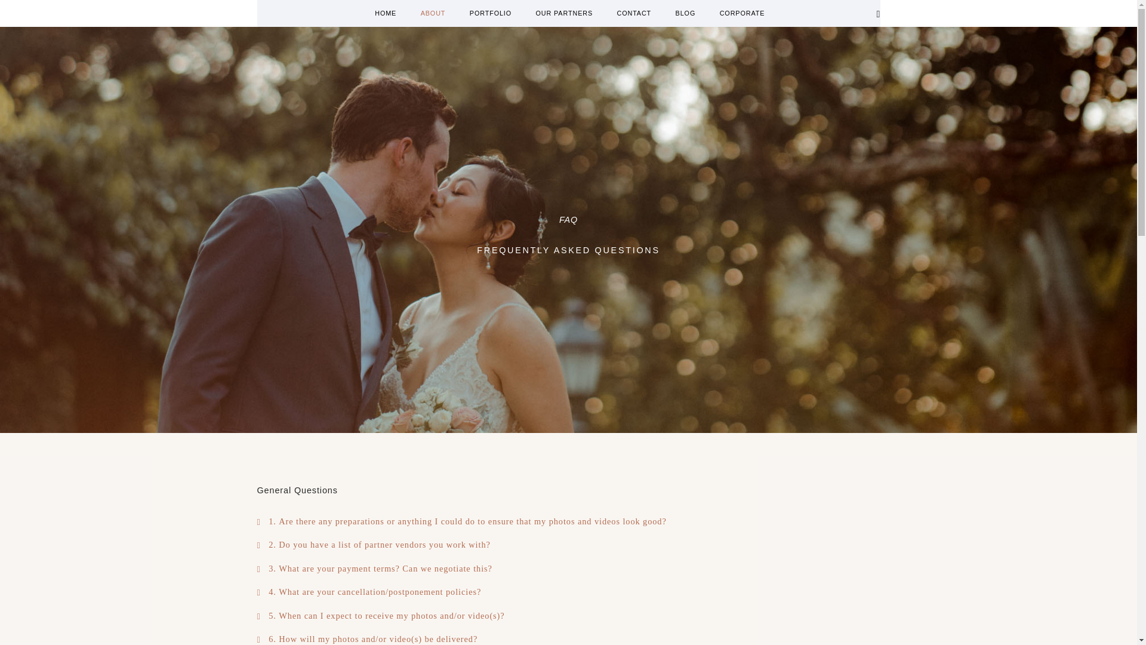 The height and width of the screenshot is (645, 1146). What do you see at coordinates (429, 14) in the screenshot?
I see `Home` at bounding box center [429, 14].